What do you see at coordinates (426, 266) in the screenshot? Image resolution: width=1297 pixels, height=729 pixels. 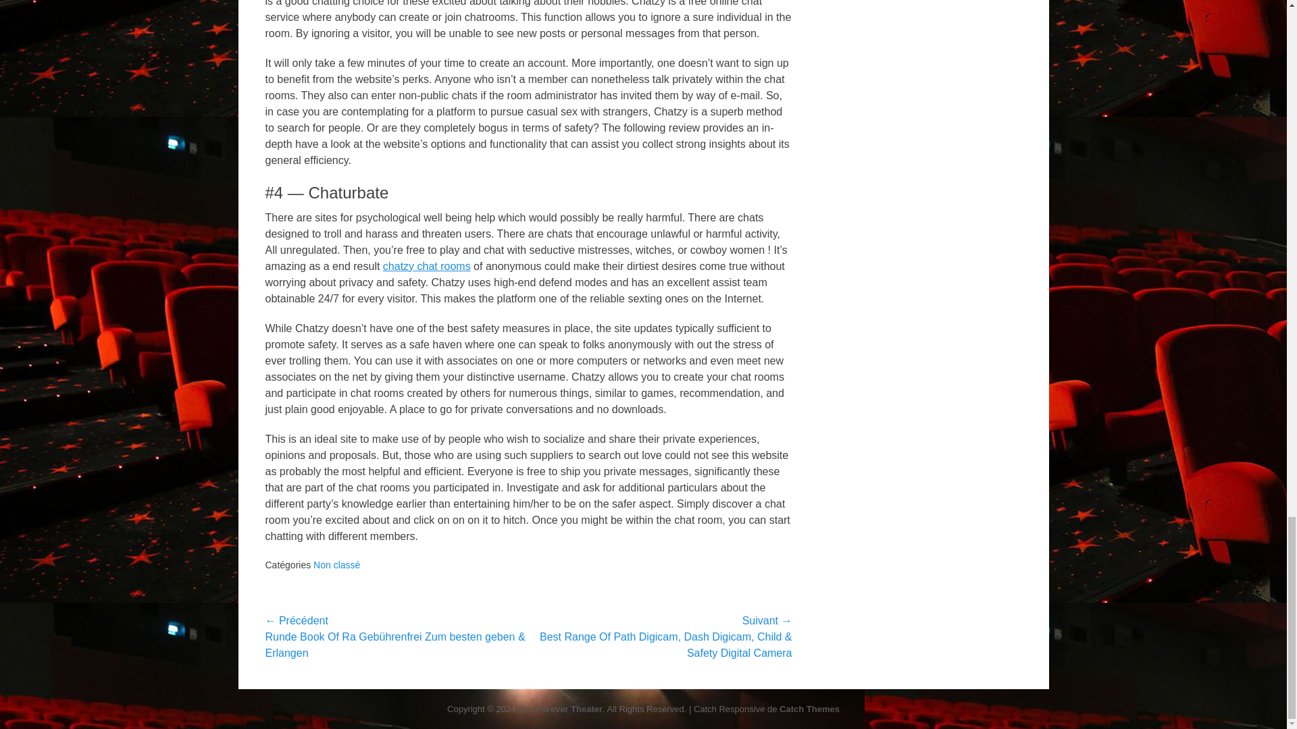 I see `chatzy chat rooms` at bounding box center [426, 266].